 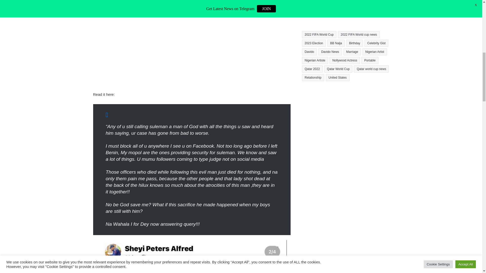 What do you see at coordinates (192, 54) in the screenshot?
I see `Advertisement` at bounding box center [192, 54].